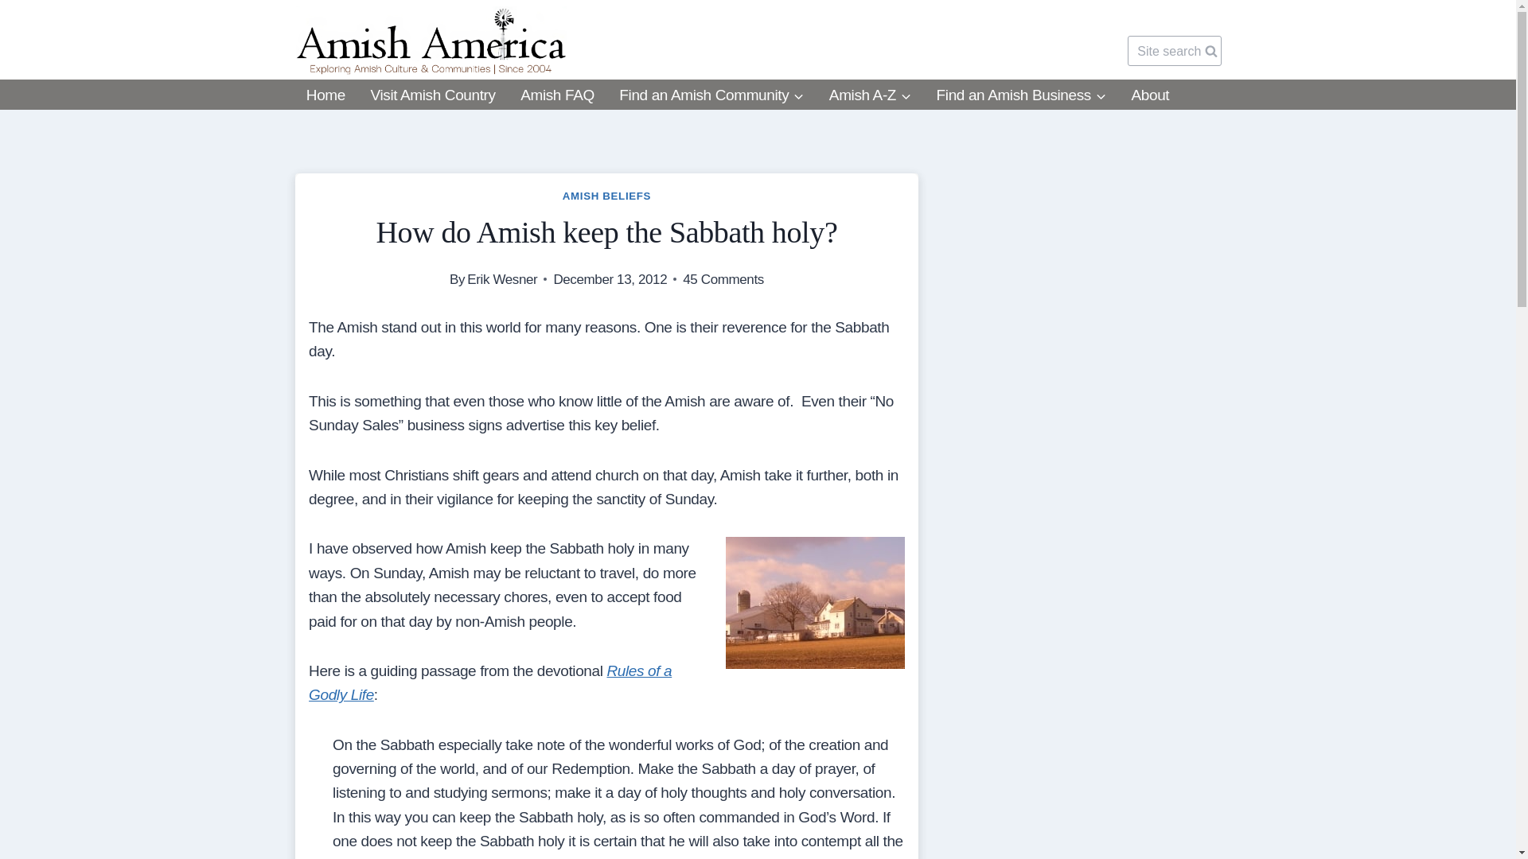 The width and height of the screenshot is (1528, 859). I want to click on Rules of a Godly Life, so click(490, 682).